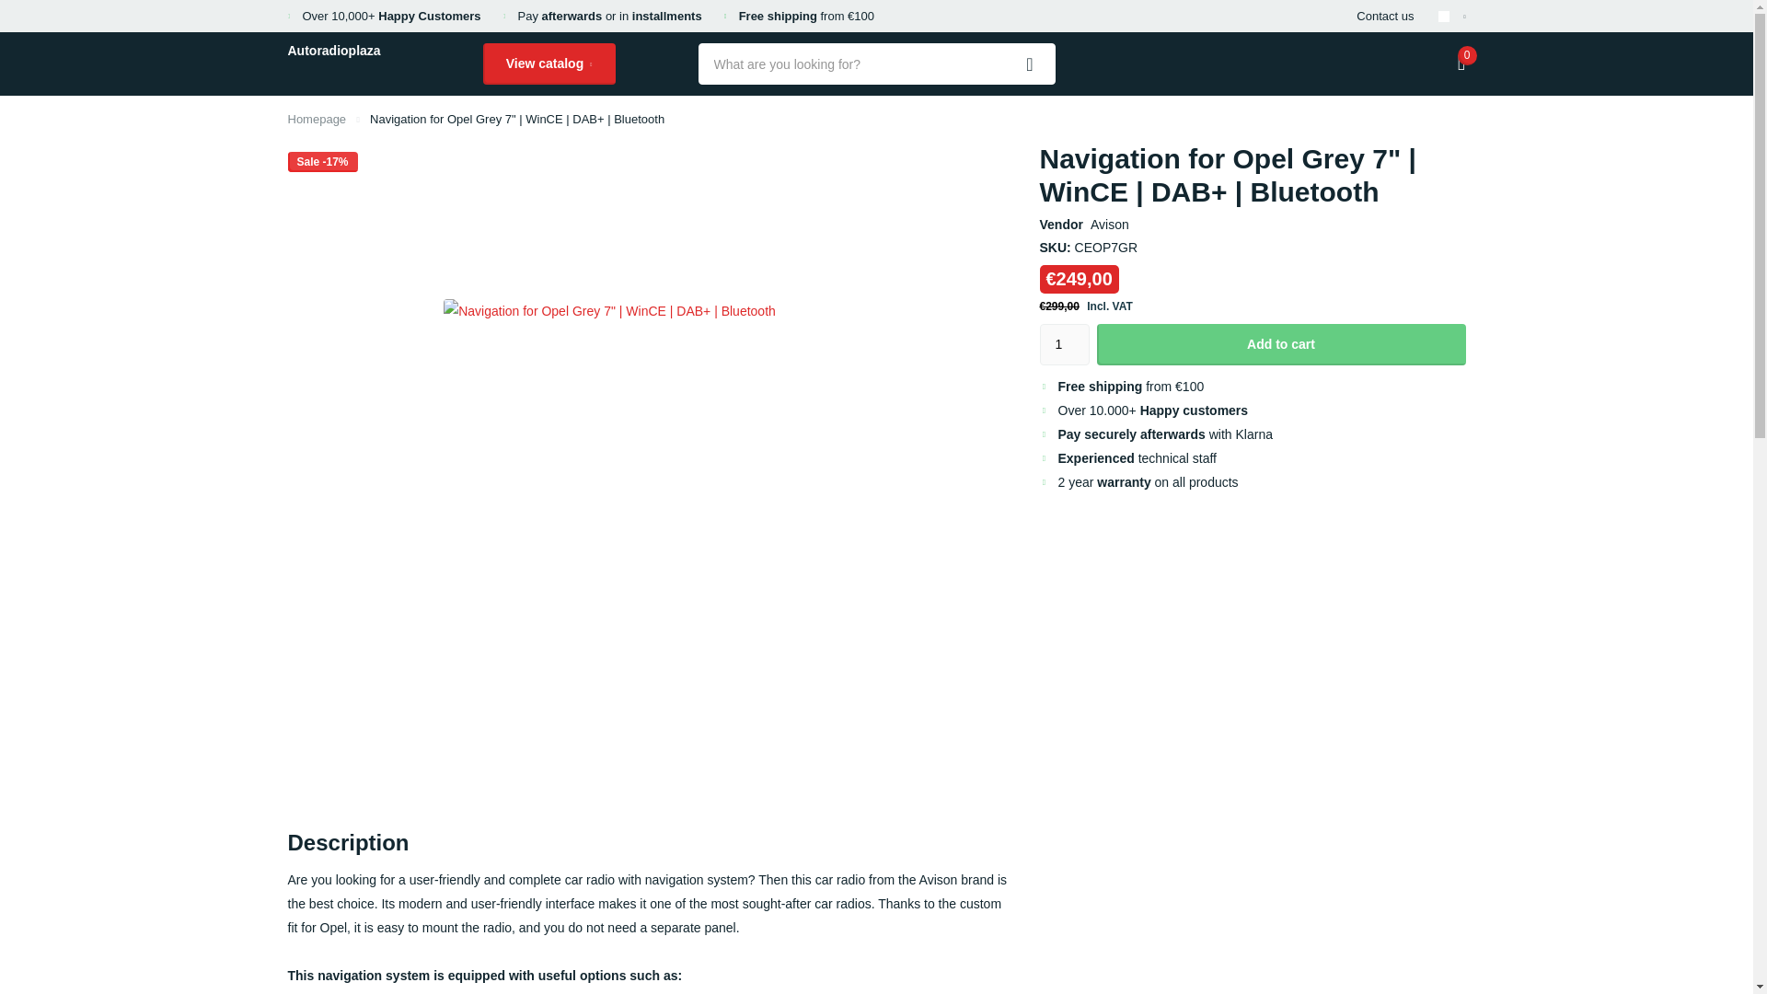 The height and width of the screenshot is (994, 1767). I want to click on Homepage, so click(317, 120).